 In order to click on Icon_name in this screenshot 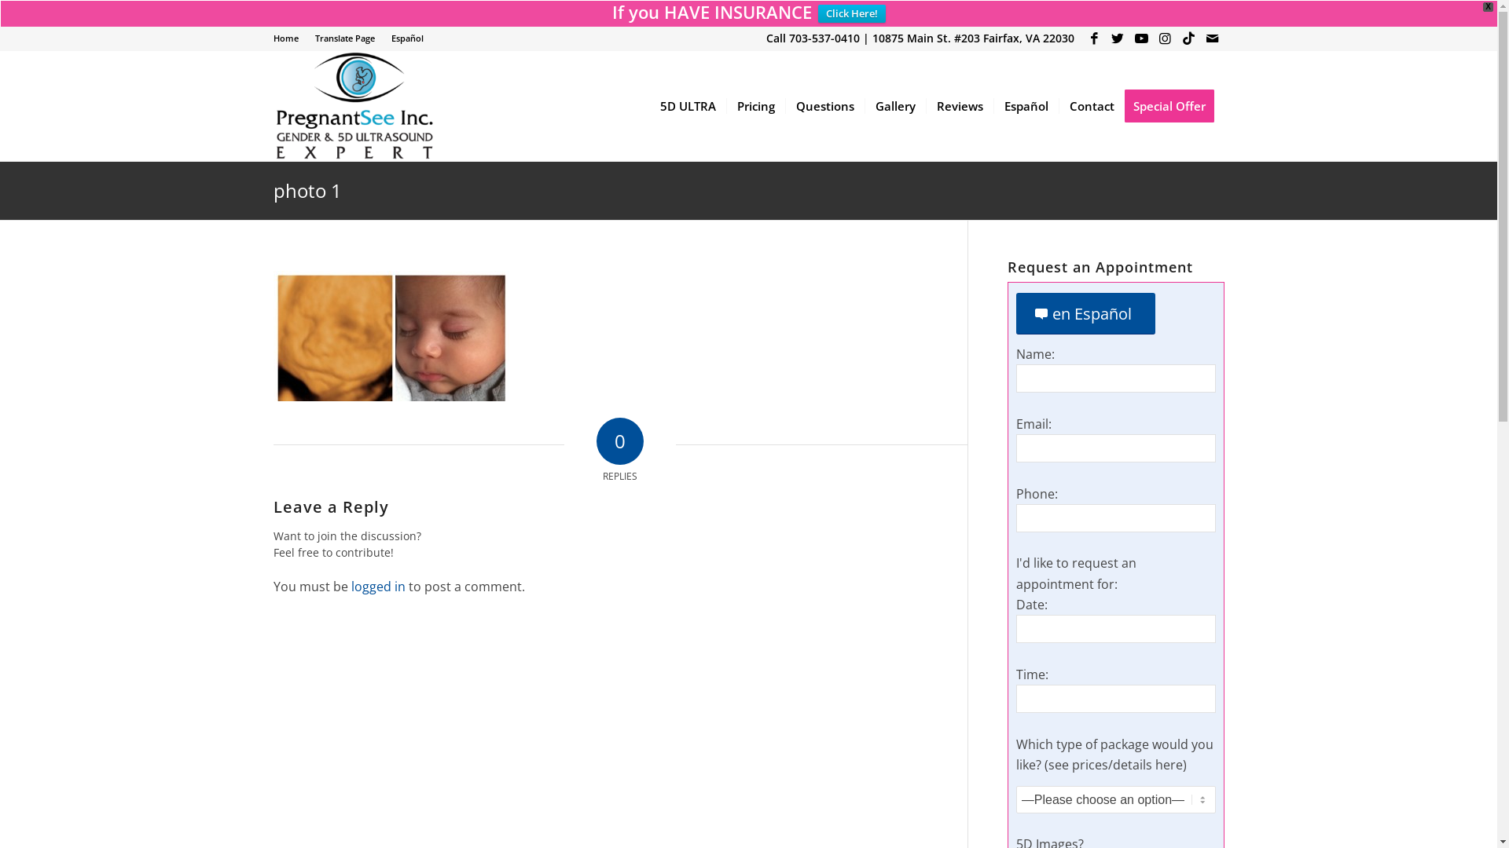, I will do `click(1188, 38)`.